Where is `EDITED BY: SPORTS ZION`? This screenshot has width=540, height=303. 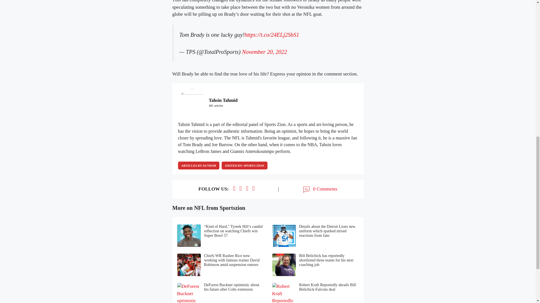
EDITED BY: SPORTS ZION is located at coordinates (244, 165).